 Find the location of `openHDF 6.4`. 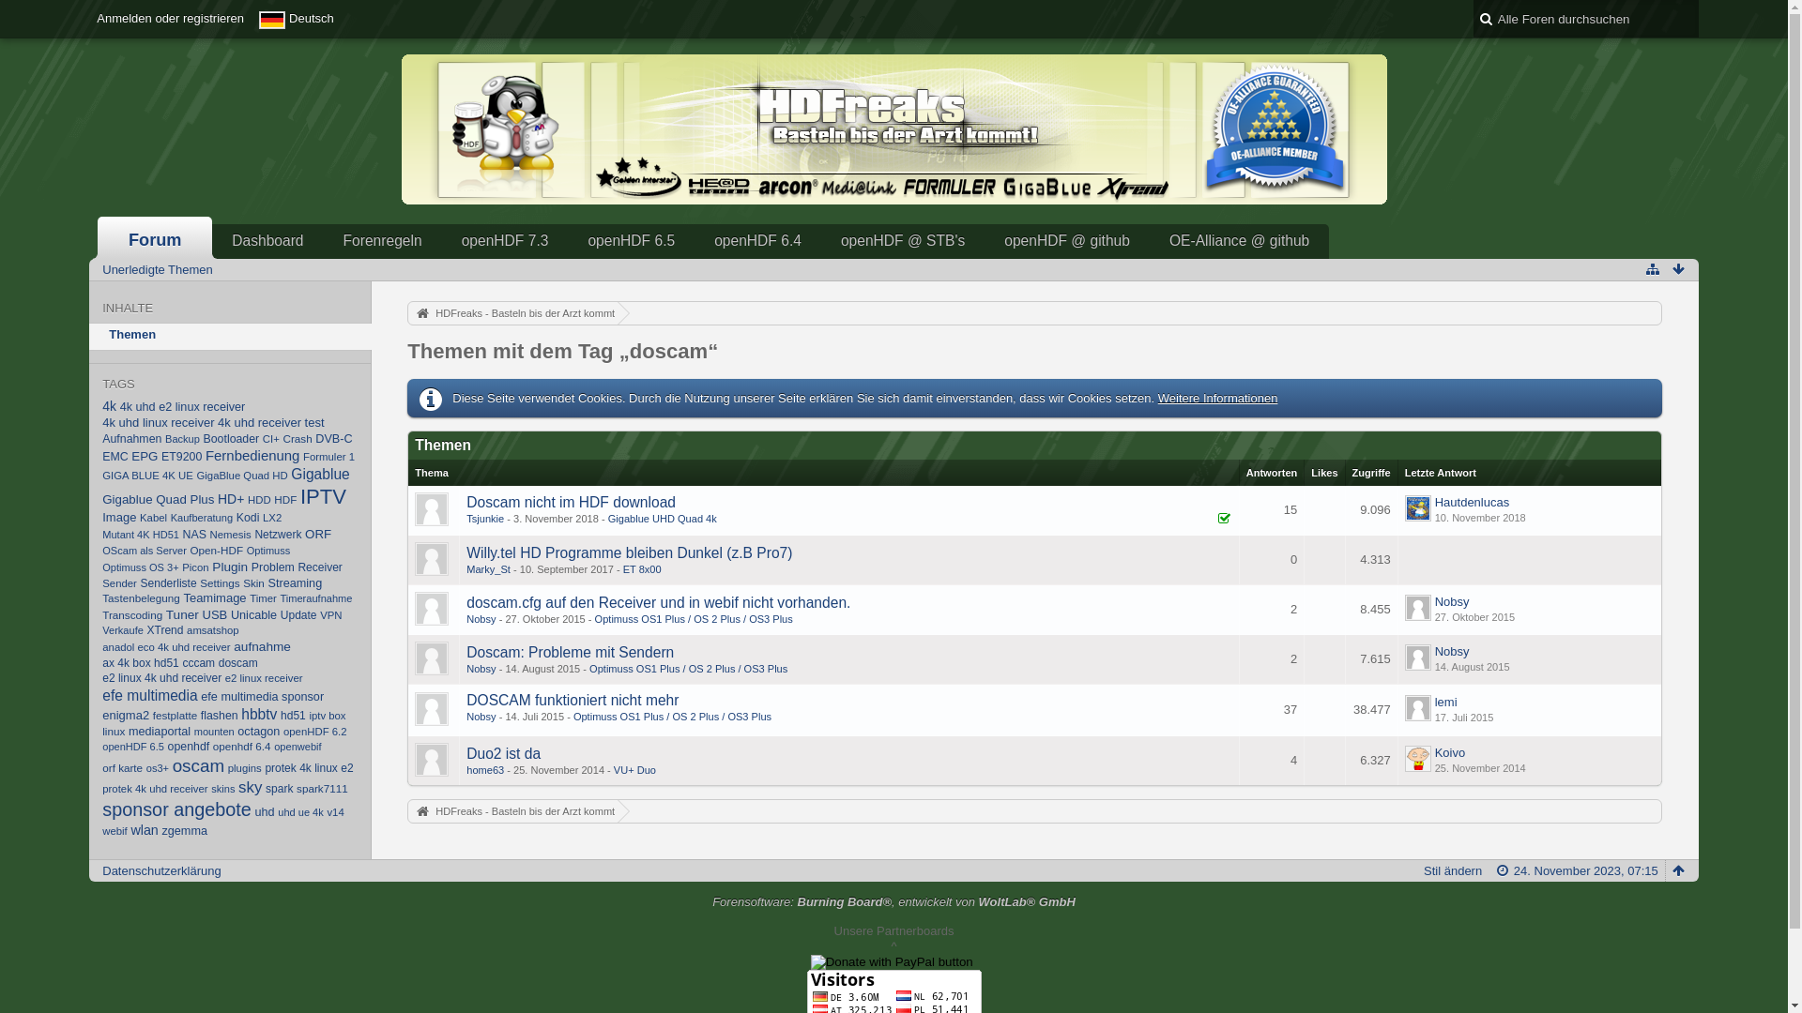

openHDF 6.4 is located at coordinates (758, 241).